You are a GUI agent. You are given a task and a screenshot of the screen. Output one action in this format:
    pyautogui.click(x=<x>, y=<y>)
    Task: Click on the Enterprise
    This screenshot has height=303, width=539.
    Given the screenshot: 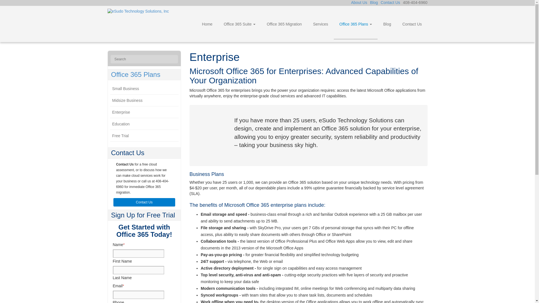 What is the action you would take?
    pyautogui.click(x=144, y=112)
    